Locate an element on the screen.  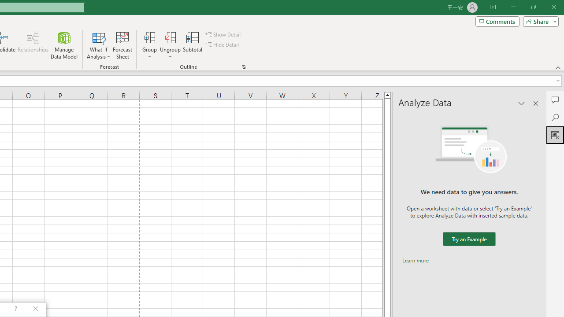
We need data to give you answers. Try an Example is located at coordinates (469, 240).